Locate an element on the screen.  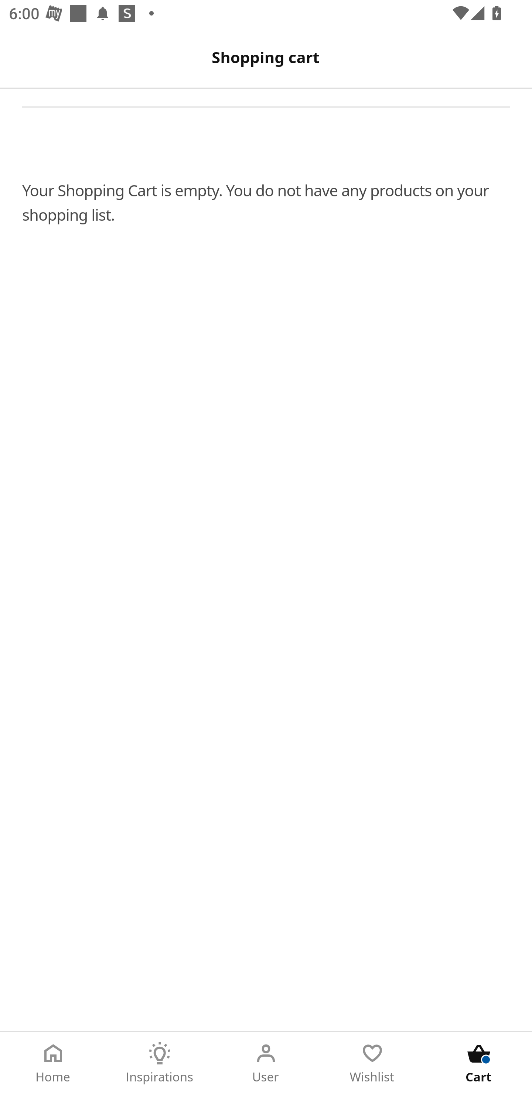
User
Tab 3 of 5 is located at coordinates (266, 1063).